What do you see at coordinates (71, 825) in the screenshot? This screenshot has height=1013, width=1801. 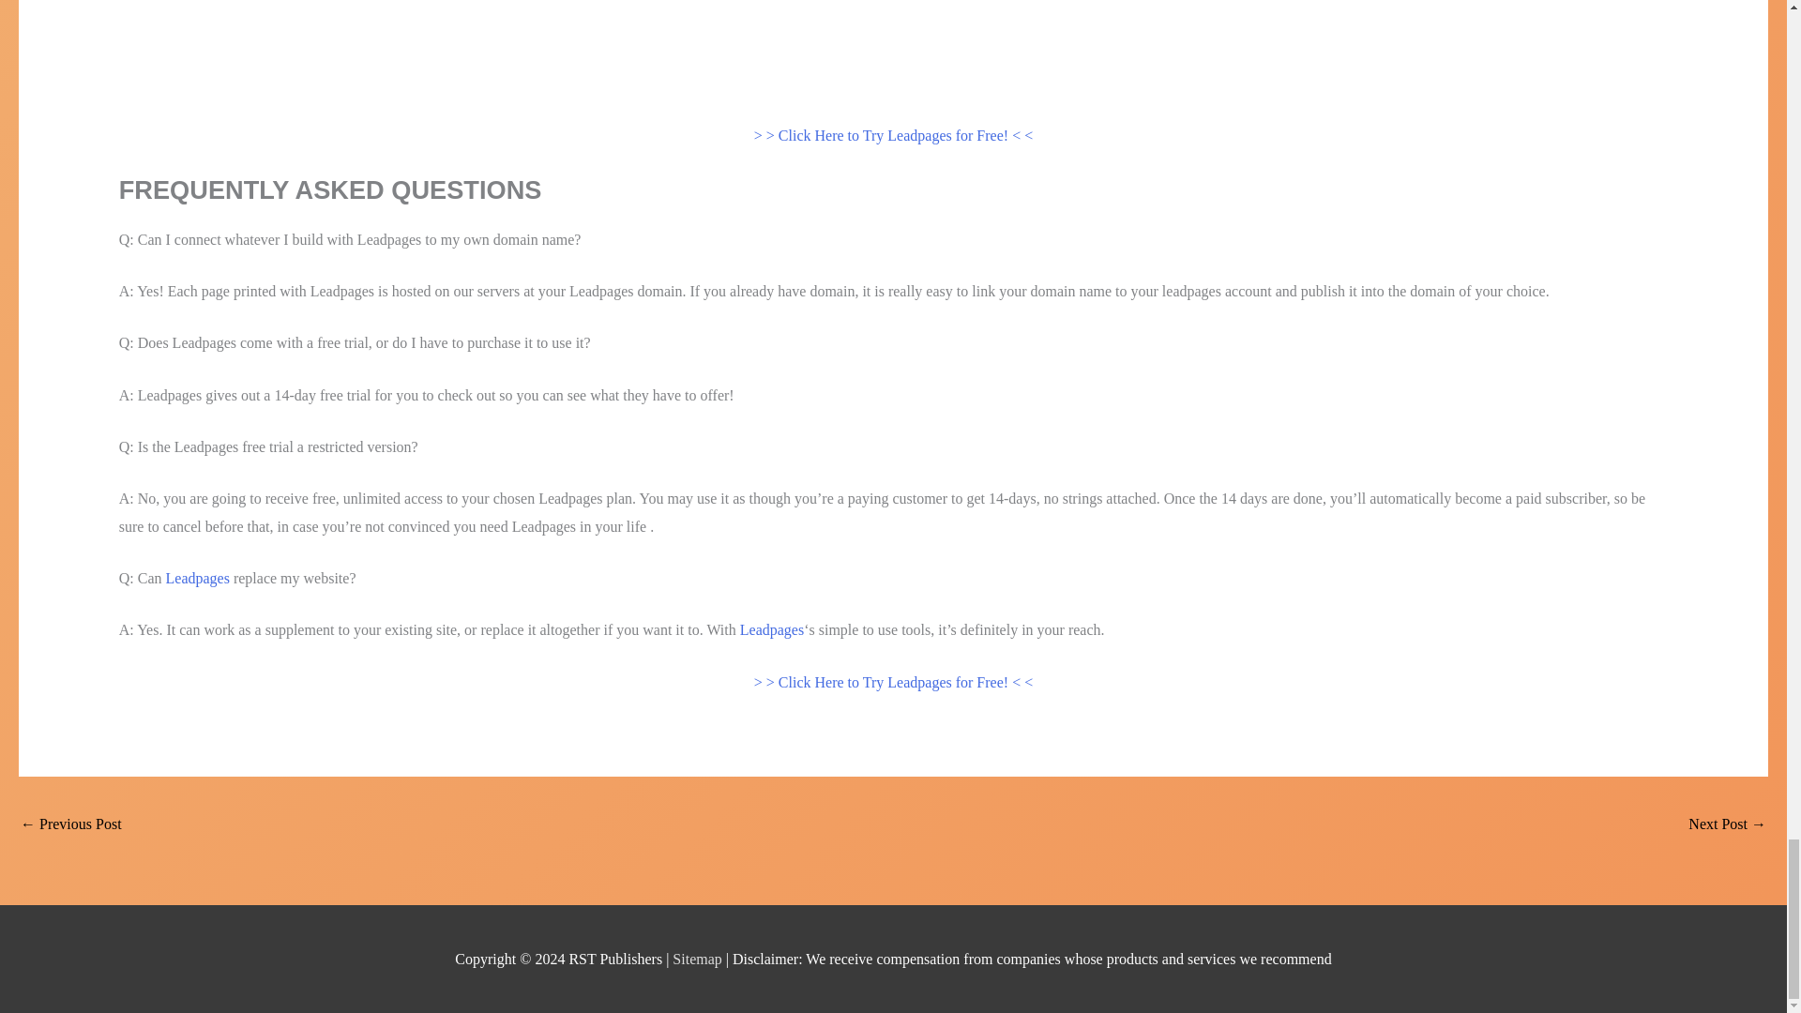 I see `How to Edit Leadpages in Browser` at bounding box center [71, 825].